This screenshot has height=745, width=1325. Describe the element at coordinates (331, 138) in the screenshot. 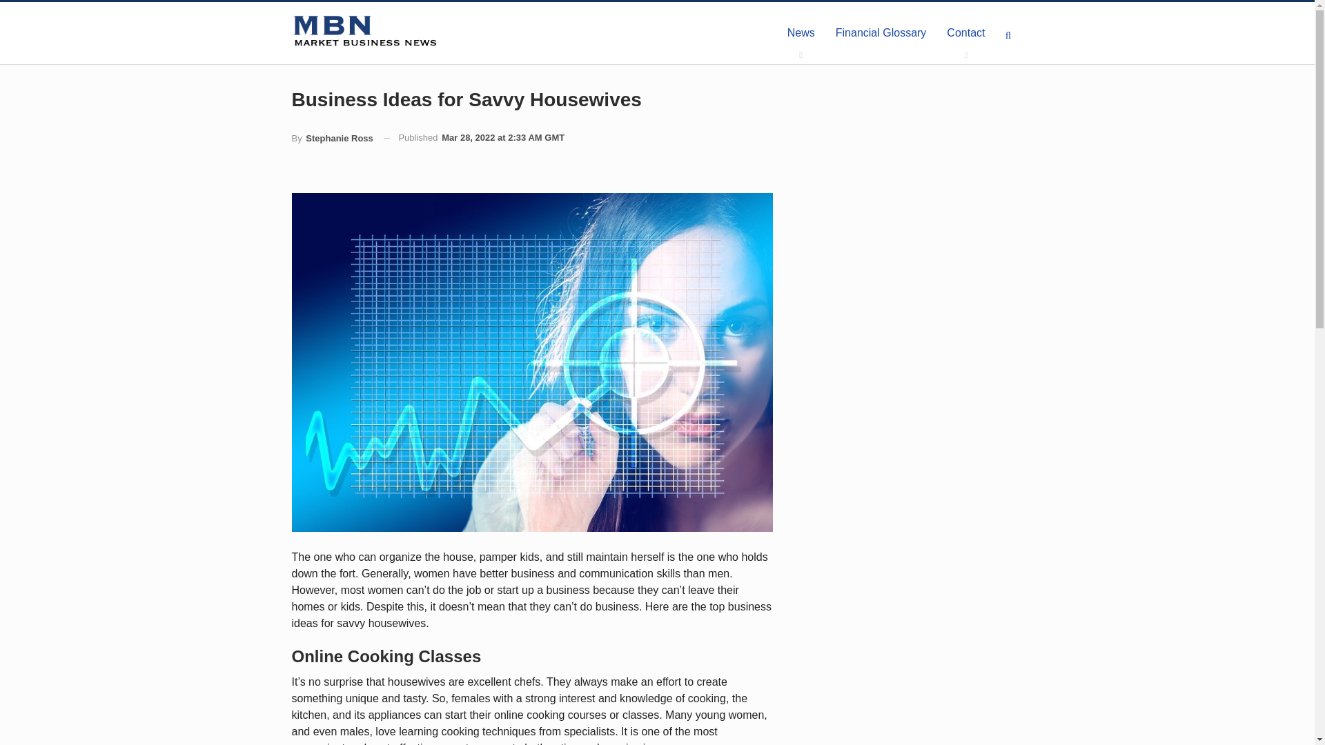

I see `By Stephanie Ross` at that location.